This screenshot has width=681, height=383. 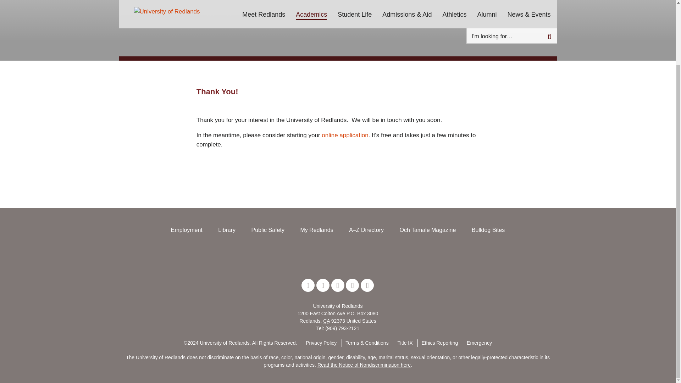 I want to click on Youtube, so click(x=367, y=285).